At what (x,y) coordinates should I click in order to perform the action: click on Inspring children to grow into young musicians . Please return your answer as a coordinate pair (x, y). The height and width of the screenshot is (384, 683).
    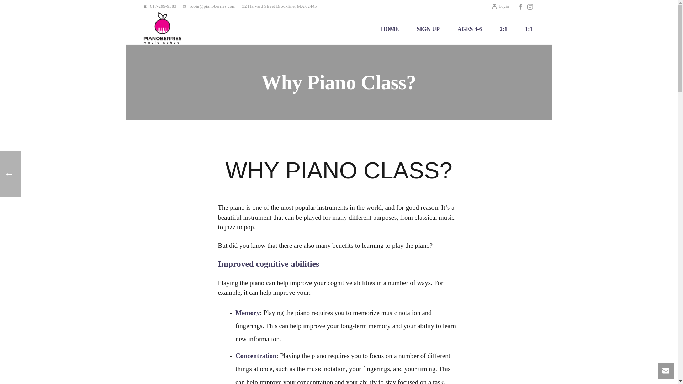
    Looking at the image, I should click on (162, 28).